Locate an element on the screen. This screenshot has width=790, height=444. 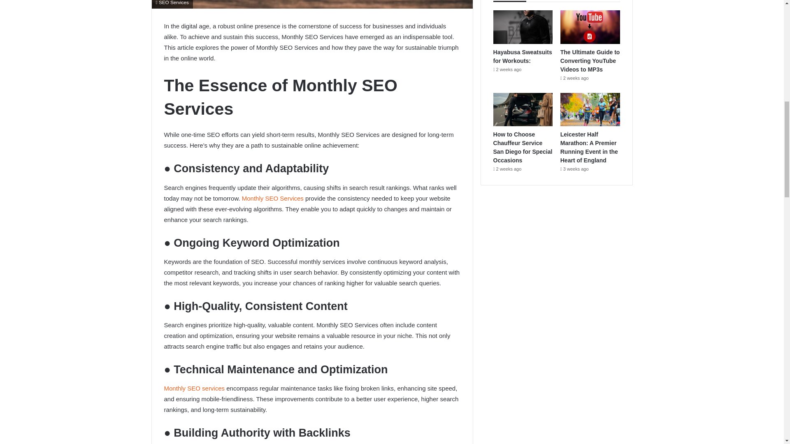
Monthly SEO Services is located at coordinates (272, 198).